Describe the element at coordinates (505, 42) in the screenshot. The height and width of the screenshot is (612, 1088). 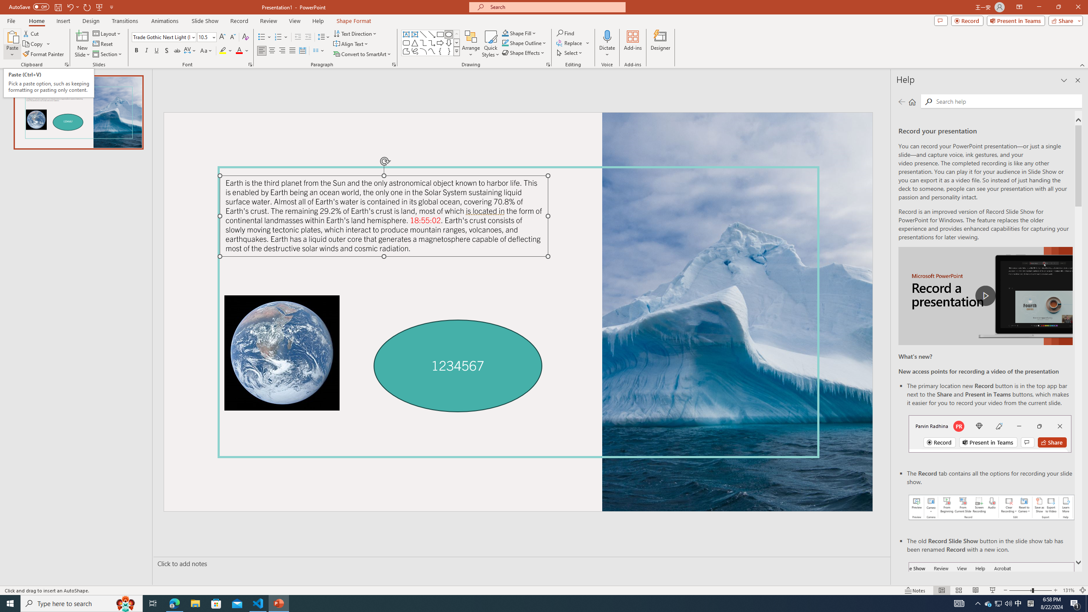
I see `Shape Outline Teal, Accent 1` at that location.